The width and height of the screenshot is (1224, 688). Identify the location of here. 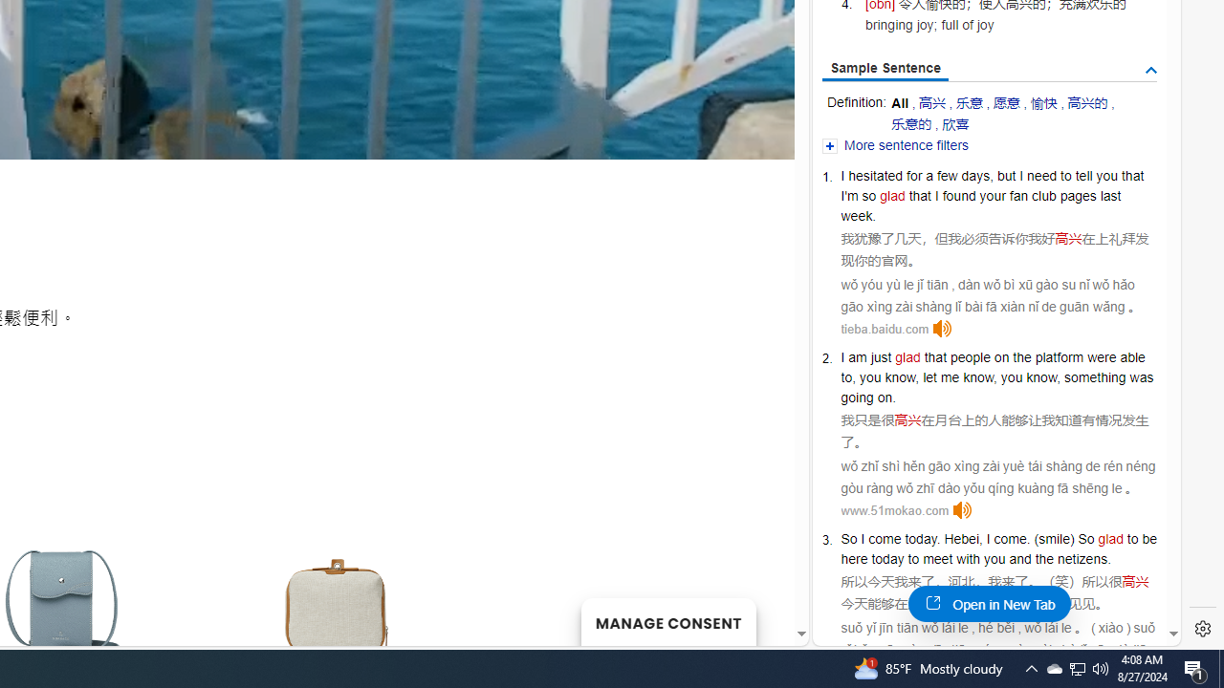
(854, 558).